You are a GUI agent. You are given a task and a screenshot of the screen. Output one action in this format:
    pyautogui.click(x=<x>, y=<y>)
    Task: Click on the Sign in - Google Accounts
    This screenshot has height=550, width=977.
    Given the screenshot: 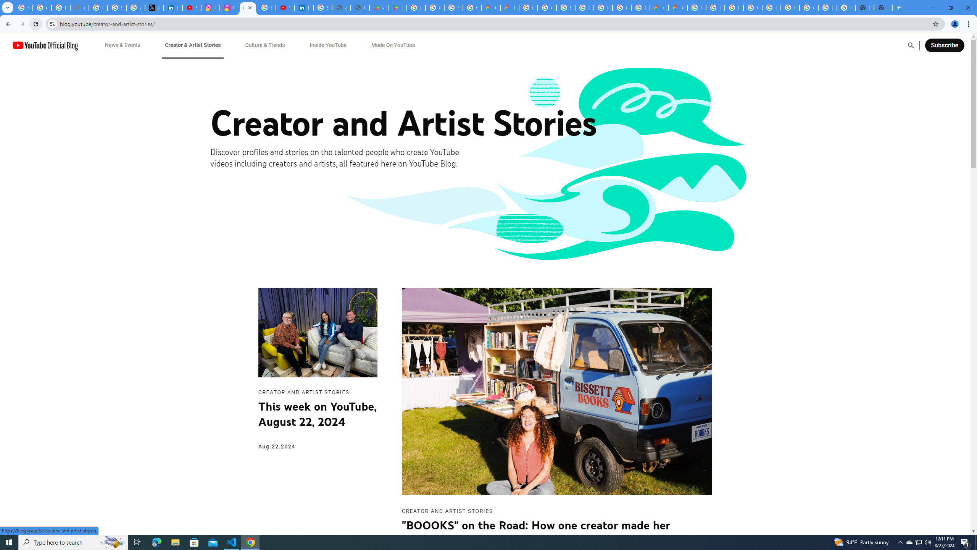 What is the action you would take?
    pyautogui.click(x=266, y=8)
    